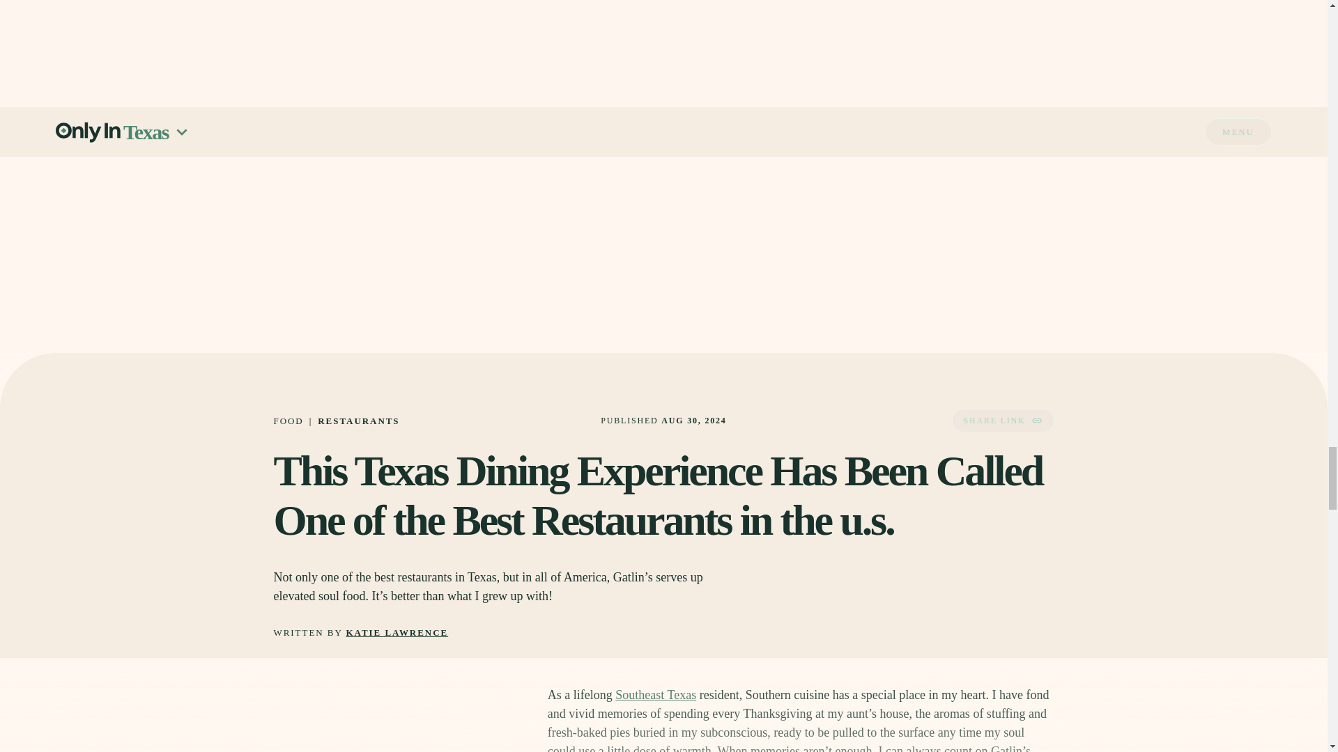 The image size is (1338, 752). What do you see at coordinates (288, 421) in the screenshot?
I see `FOOD` at bounding box center [288, 421].